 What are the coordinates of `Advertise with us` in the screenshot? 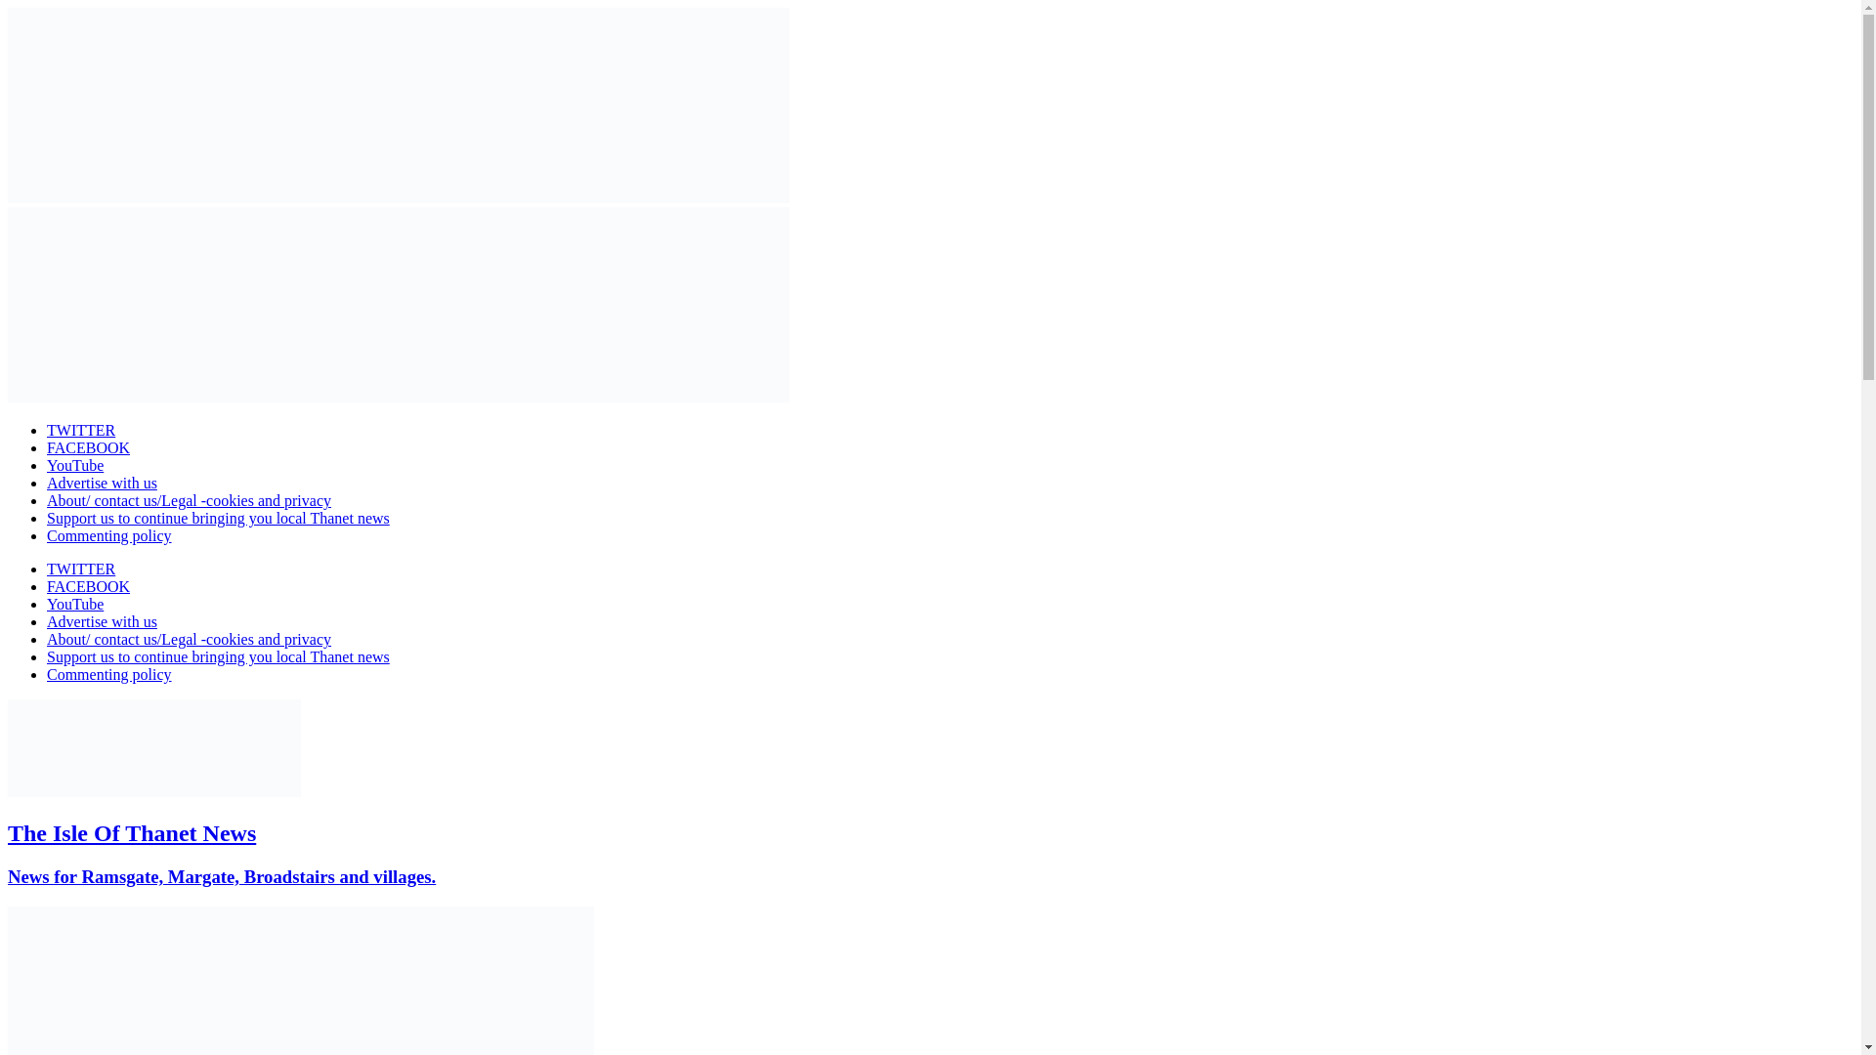 It's located at (102, 621).